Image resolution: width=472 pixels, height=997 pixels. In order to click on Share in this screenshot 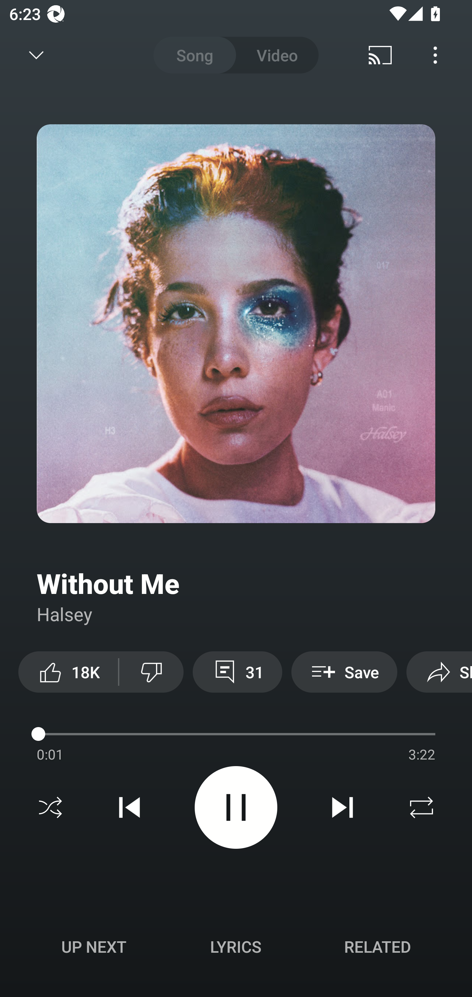, I will do `click(439, 672)`.